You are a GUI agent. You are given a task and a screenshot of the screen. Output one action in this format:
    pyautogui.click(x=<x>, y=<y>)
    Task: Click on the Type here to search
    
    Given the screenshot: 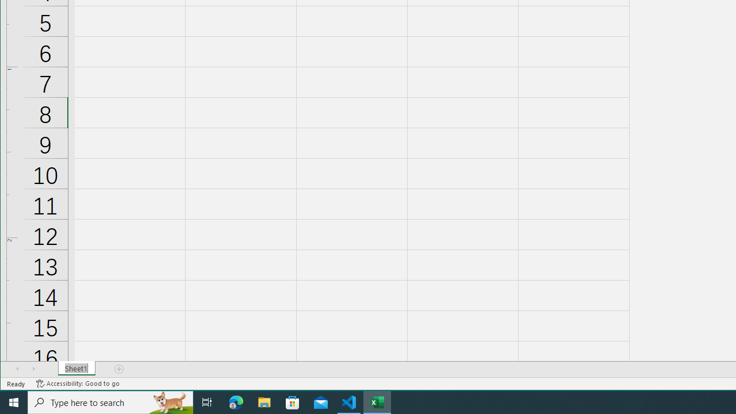 What is the action you would take?
    pyautogui.click(x=110, y=402)
    